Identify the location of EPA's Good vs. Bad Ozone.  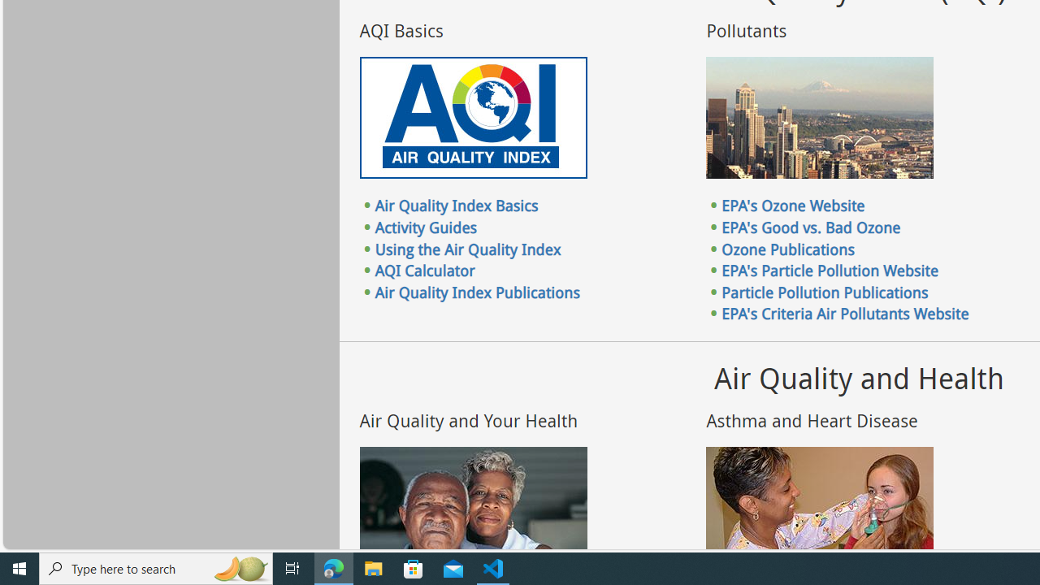
(811, 227).